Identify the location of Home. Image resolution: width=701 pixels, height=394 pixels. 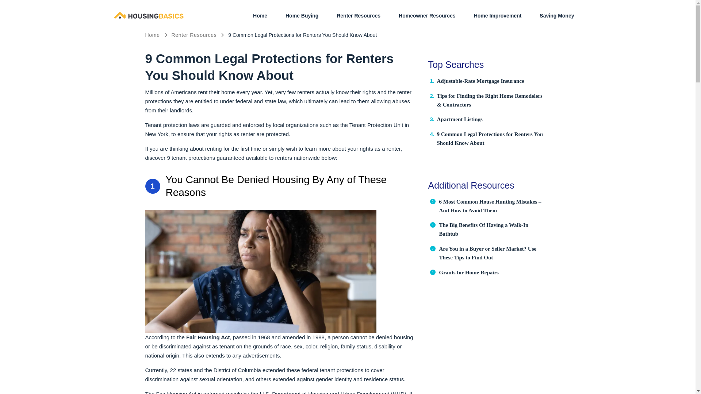
(260, 16).